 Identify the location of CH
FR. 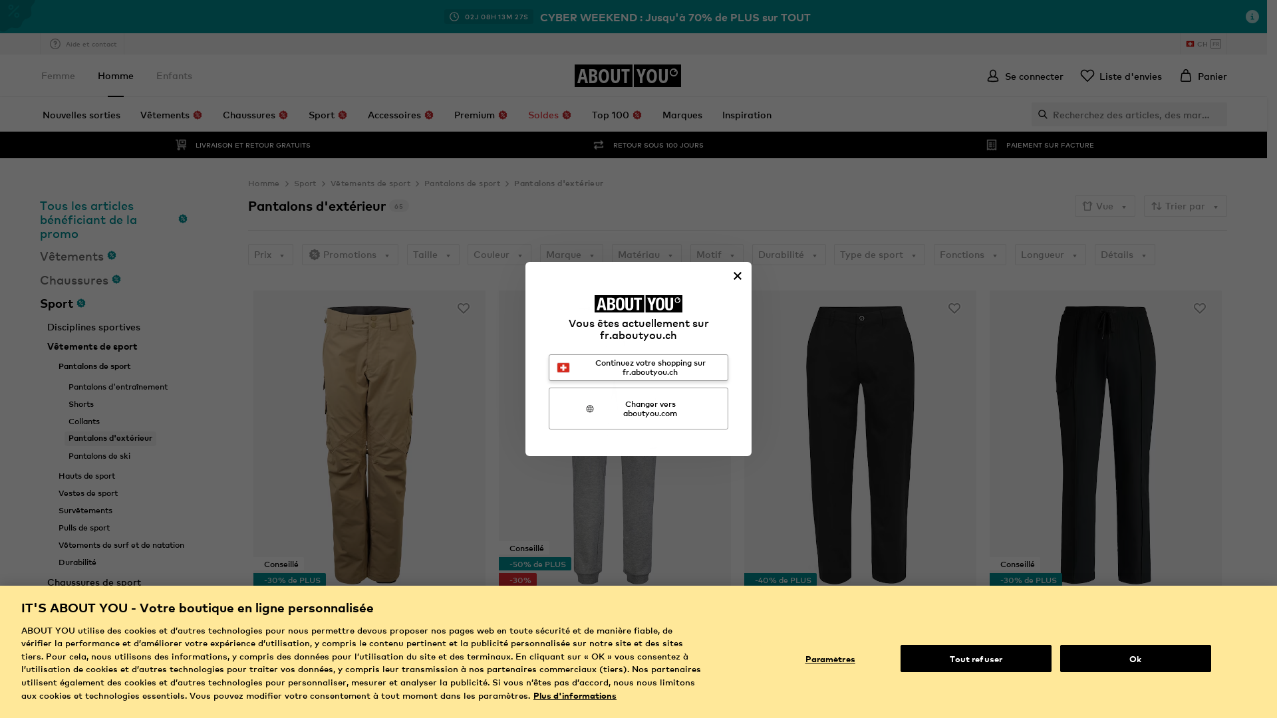
(1204, 44).